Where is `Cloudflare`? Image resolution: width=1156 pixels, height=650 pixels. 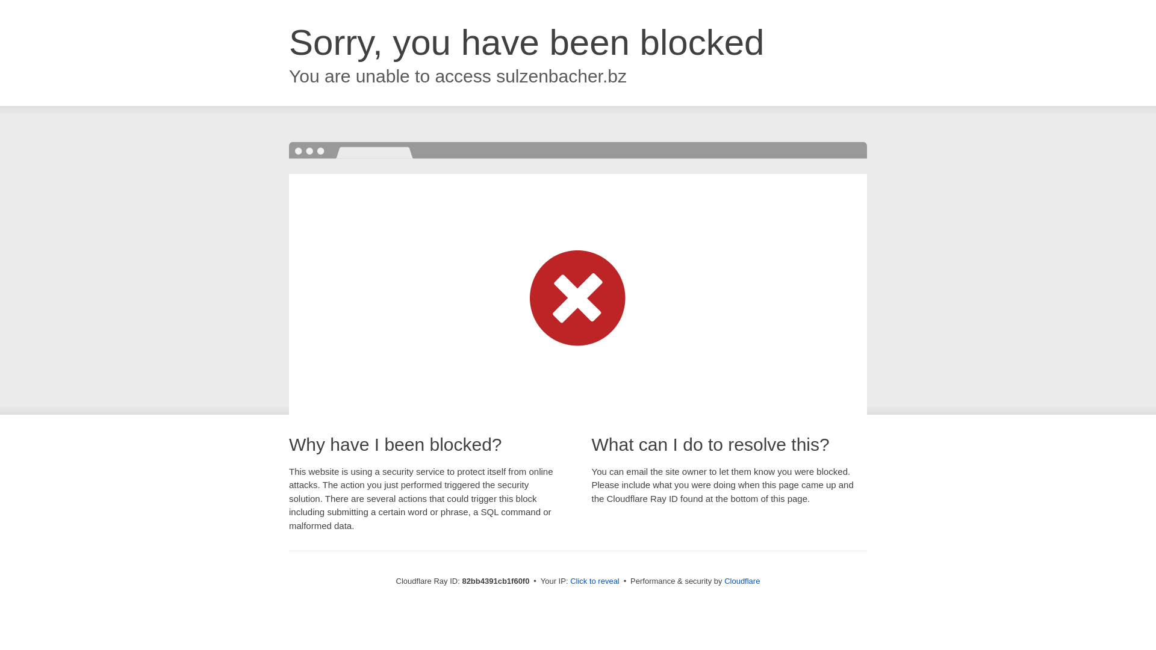
Cloudflare is located at coordinates (742, 581).